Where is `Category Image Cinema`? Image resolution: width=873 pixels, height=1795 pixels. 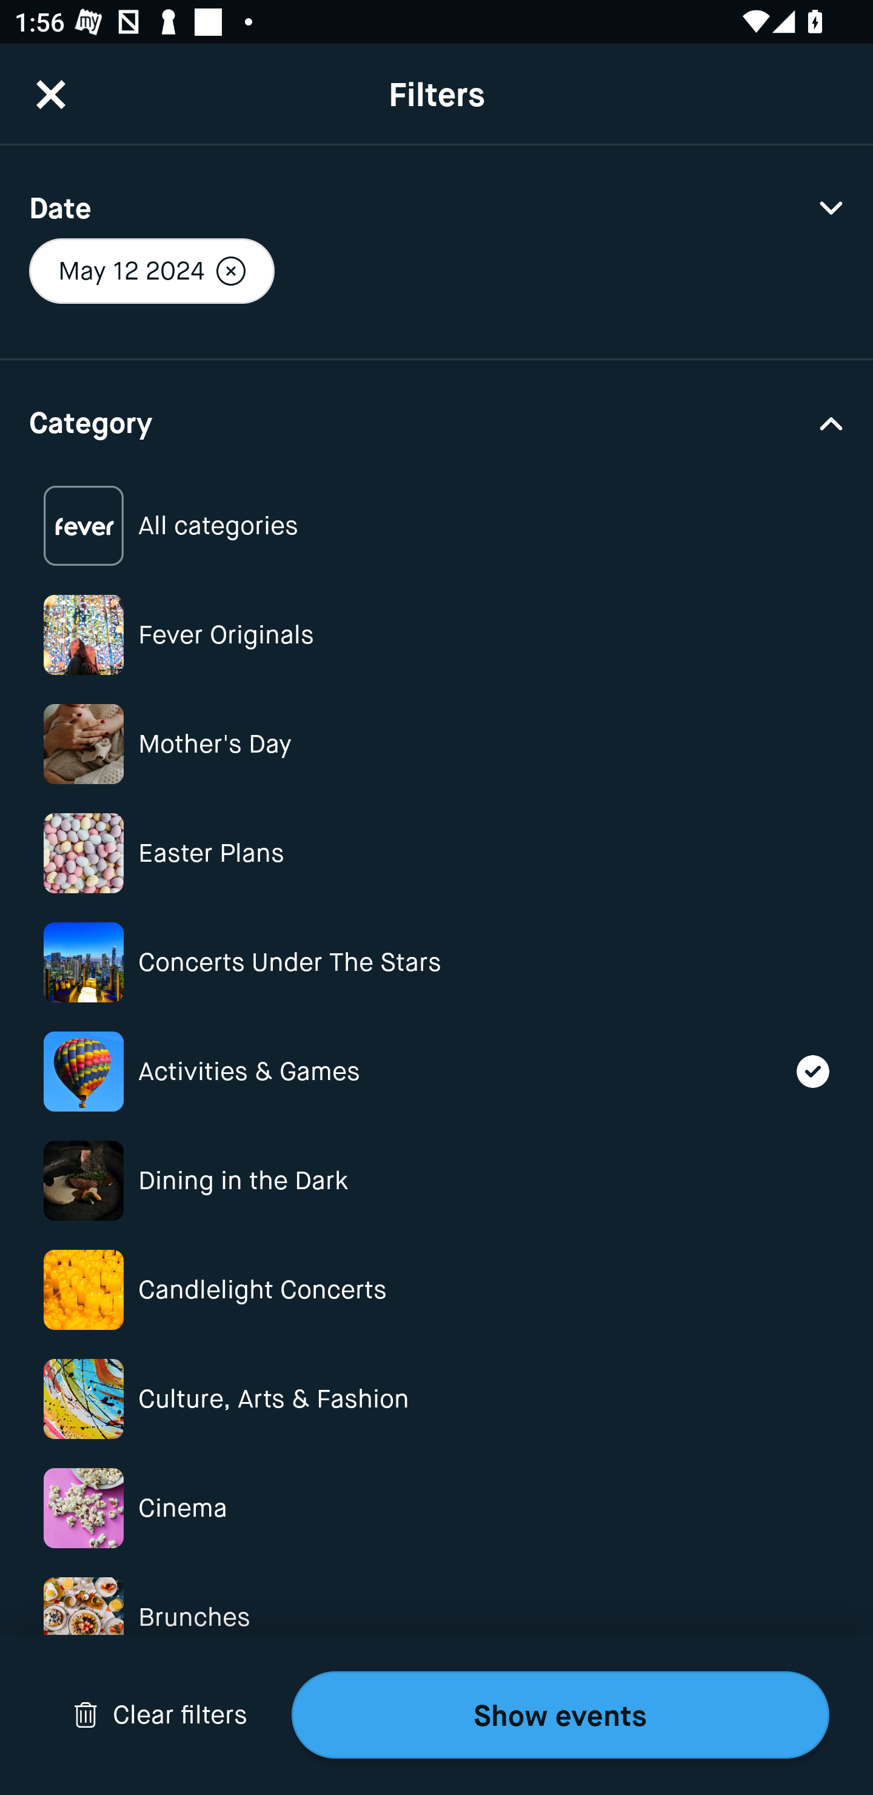
Category Image Cinema is located at coordinates (436, 1509).